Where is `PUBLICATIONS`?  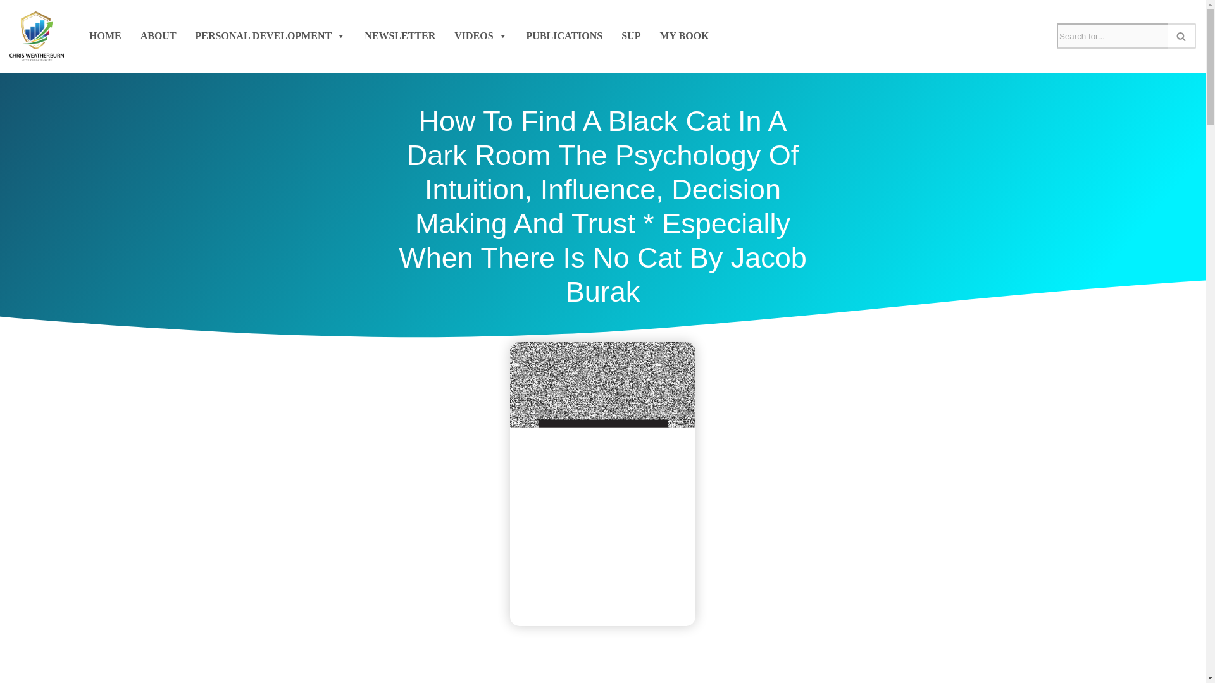
PUBLICATIONS is located at coordinates (564, 35).